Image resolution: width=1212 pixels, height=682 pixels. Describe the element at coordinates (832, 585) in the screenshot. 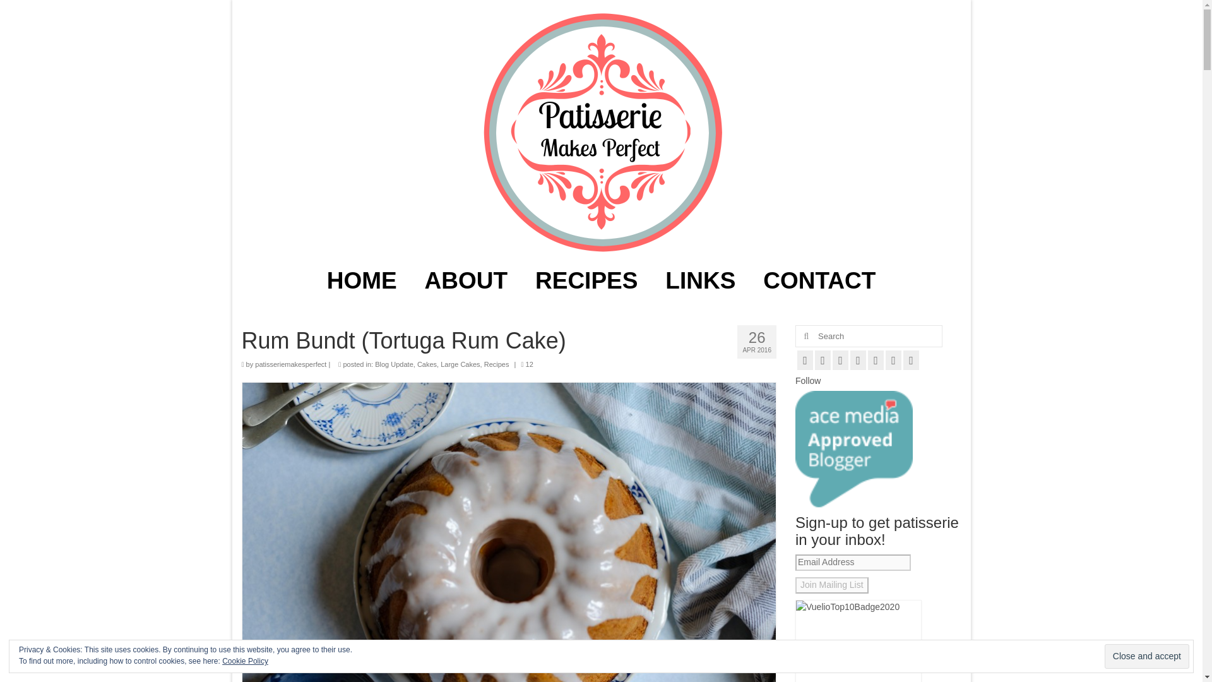

I see `Join Mailing List` at that location.